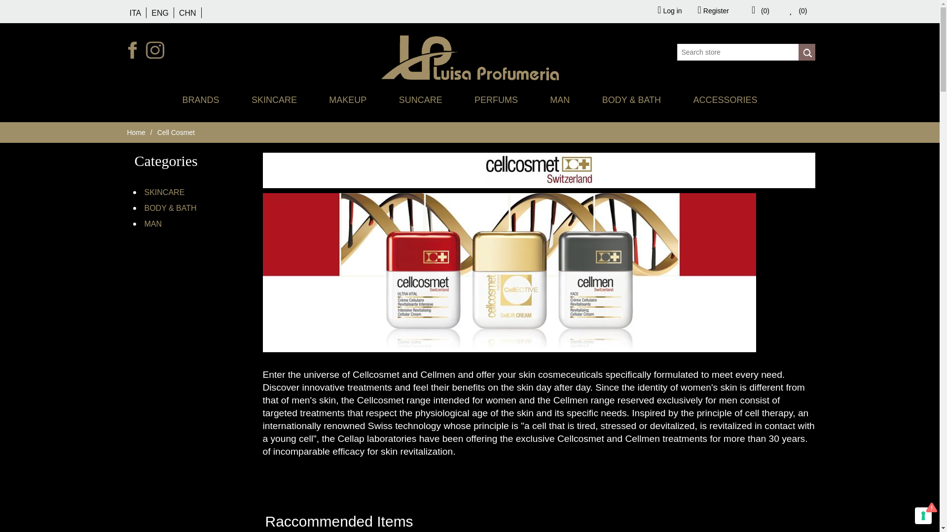 This screenshot has height=532, width=947. I want to click on Home, so click(136, 132).